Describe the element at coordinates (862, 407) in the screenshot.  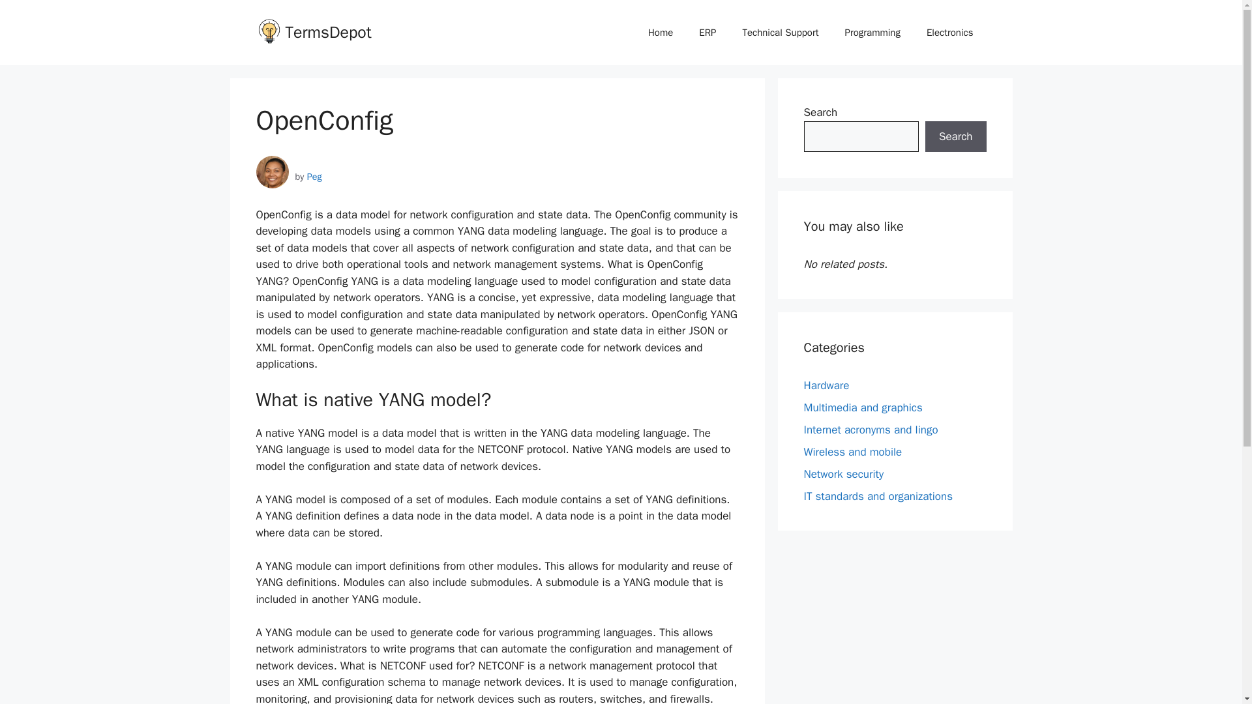
I see `Multimedia and graphics` at that location.